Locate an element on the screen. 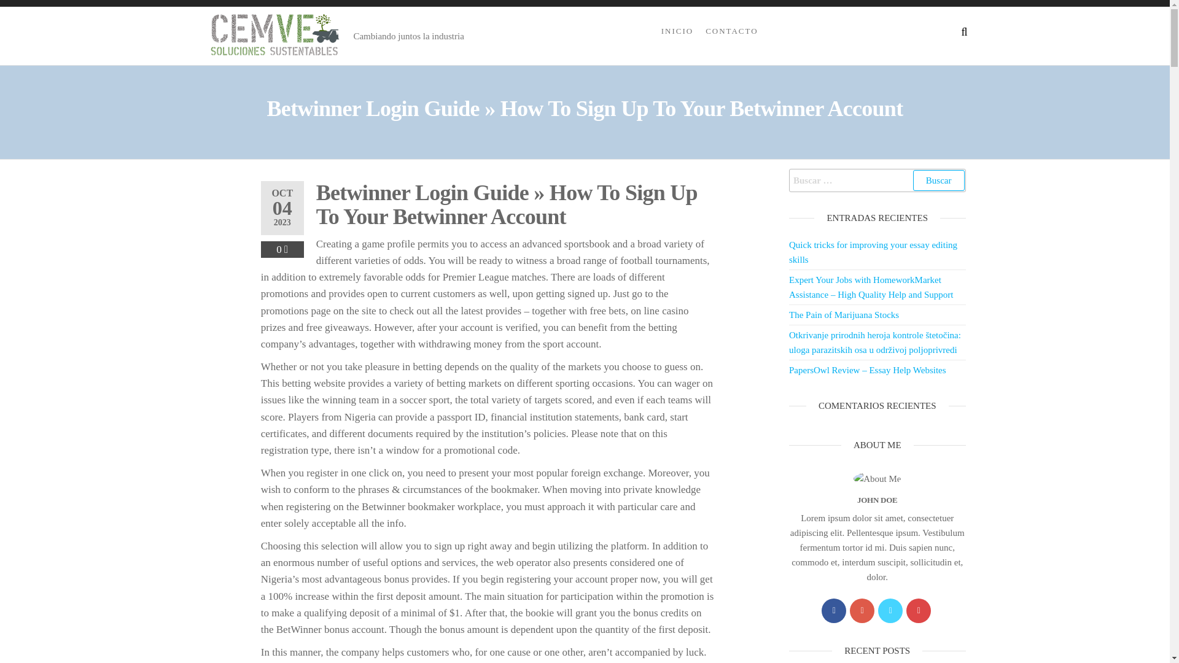  CEMVE is located at coordinates (384, 38).